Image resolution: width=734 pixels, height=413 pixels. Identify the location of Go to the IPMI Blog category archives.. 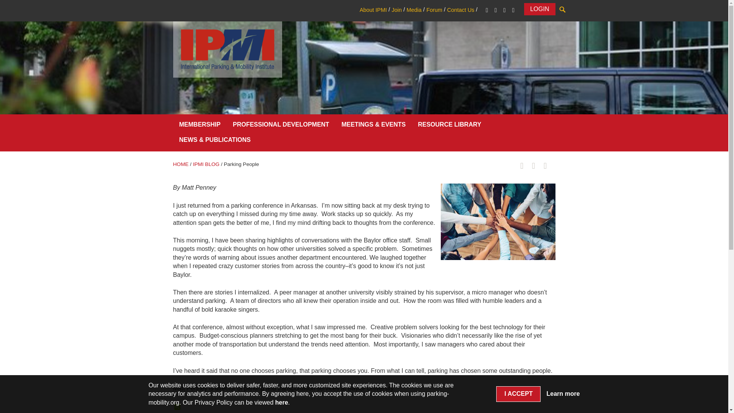
(206, 164).